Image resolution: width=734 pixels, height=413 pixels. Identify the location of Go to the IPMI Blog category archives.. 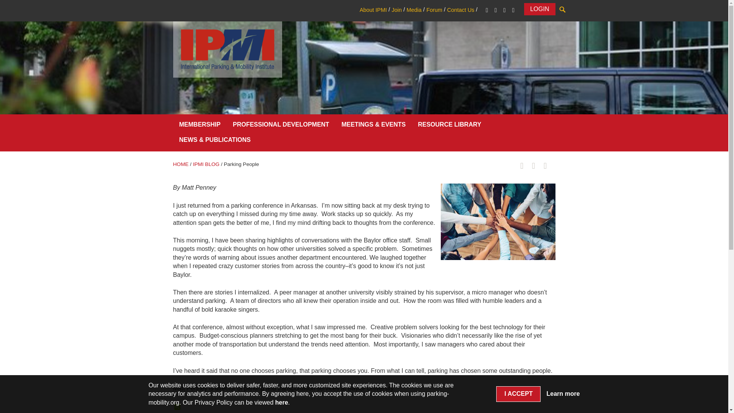
(206, 164).